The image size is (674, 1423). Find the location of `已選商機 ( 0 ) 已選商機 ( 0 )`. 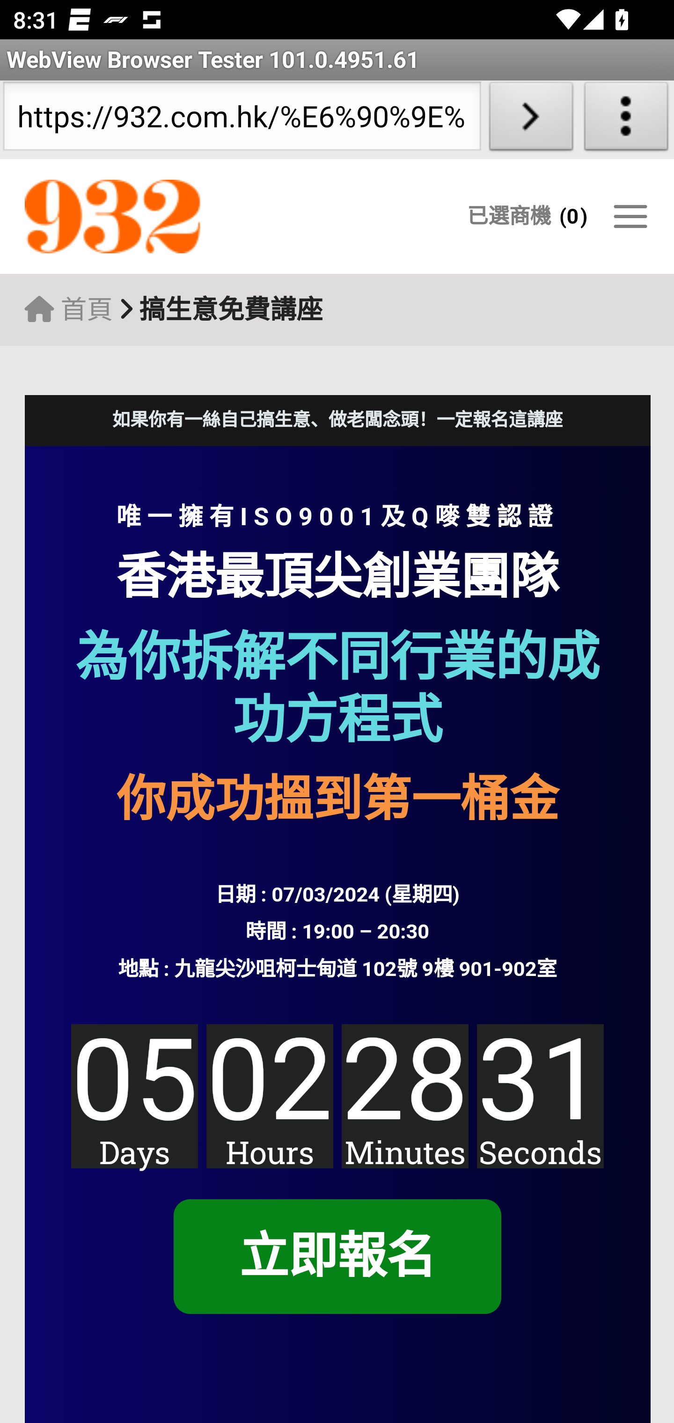

已選商機 ( 0 ) 已選商機 ( 0 ) is located at coordinates (527, 216).